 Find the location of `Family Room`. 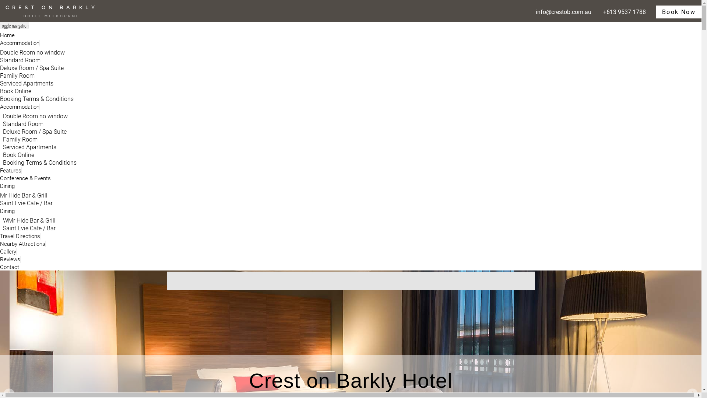

Family Room is located at coordinates (17, 76).